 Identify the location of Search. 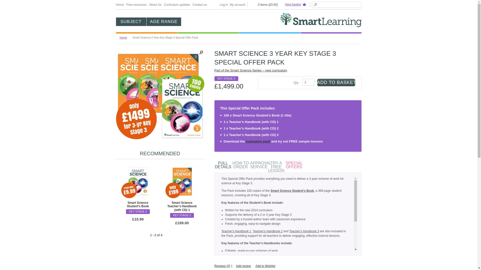
(315, 4).